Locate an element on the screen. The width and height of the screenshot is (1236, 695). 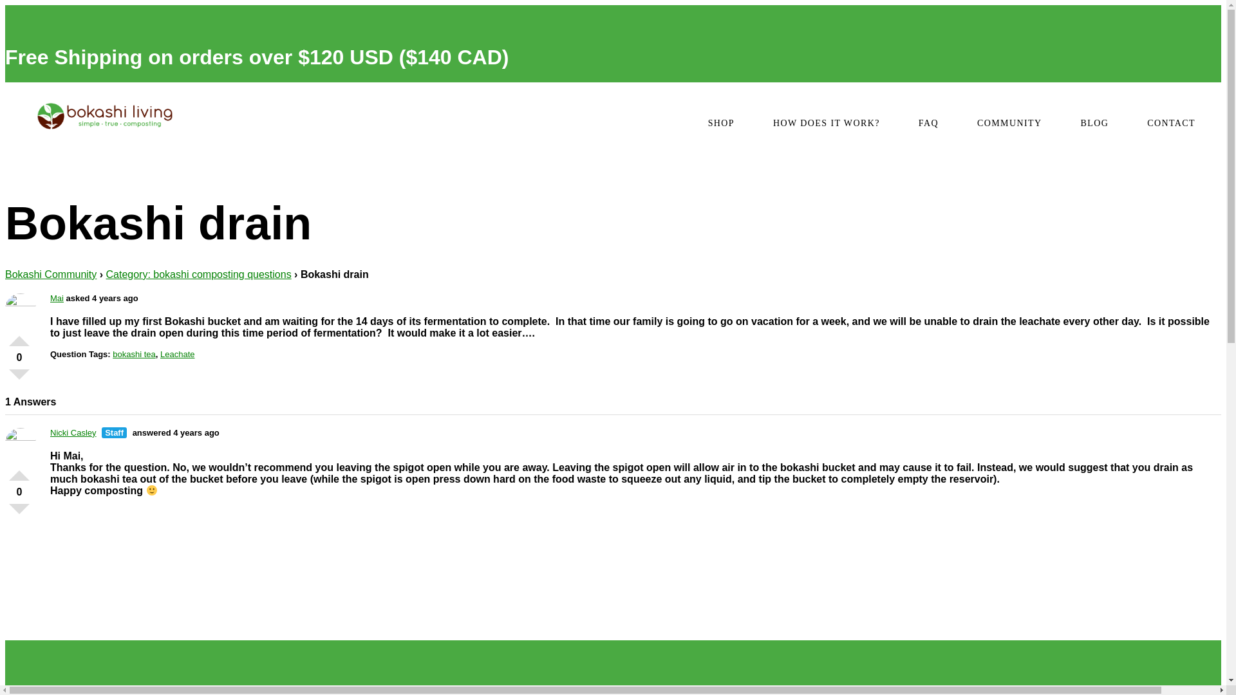
Vote Down is located at coordinates (19, 379).